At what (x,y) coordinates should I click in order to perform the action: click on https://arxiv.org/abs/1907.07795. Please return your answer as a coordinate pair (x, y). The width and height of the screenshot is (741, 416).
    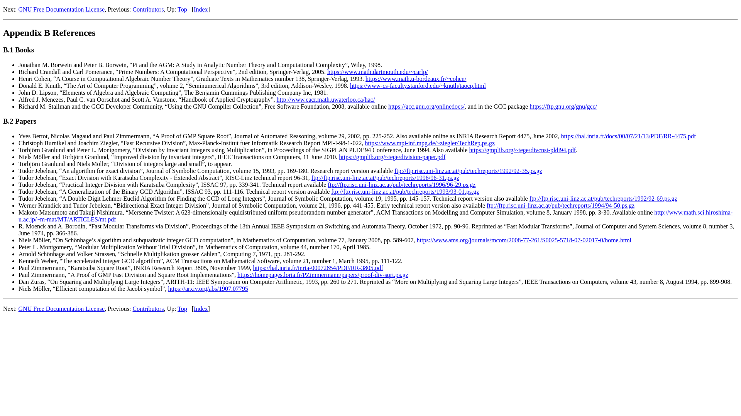
    Looking at the image, I should click on (208, 289).